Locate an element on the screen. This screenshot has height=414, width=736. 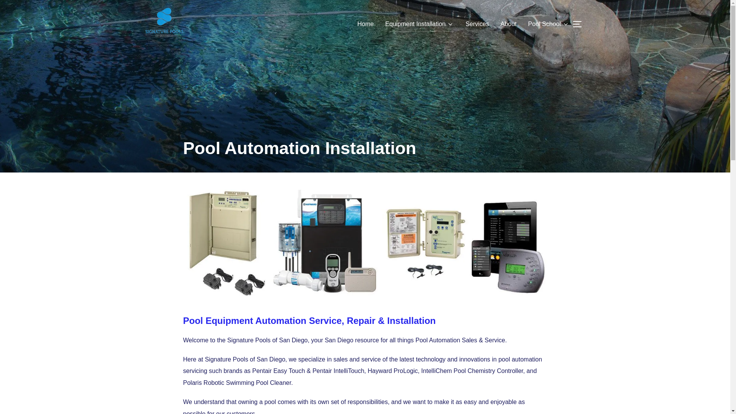
About is located at coordinates (508, 24).